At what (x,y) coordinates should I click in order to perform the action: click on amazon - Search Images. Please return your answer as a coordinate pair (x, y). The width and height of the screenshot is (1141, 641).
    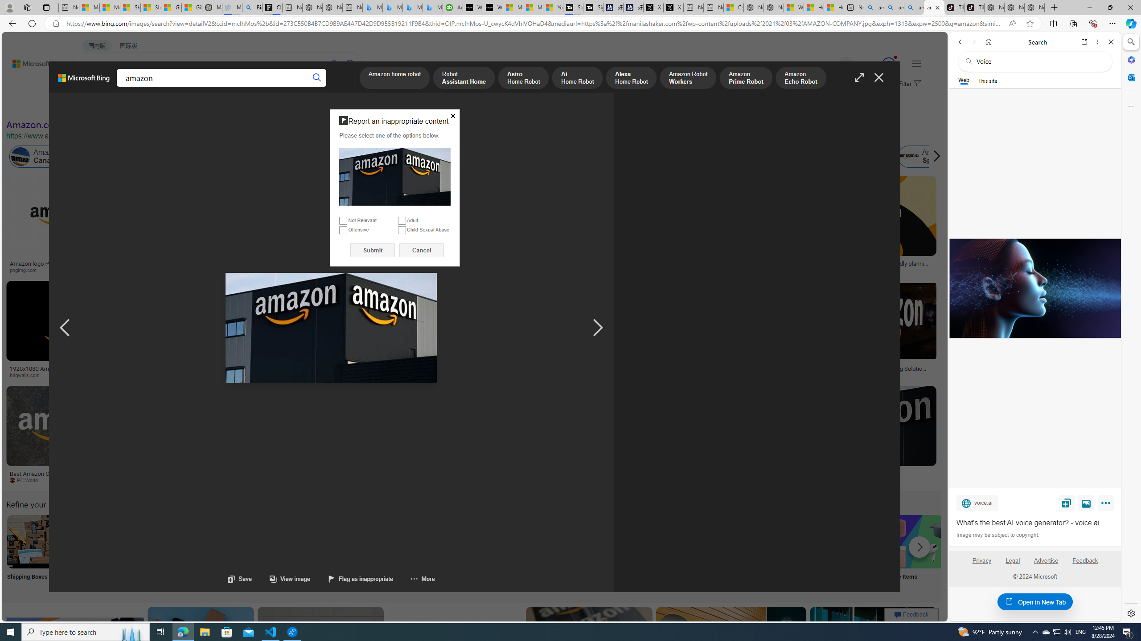
    Looking at the image, I should click on (934, 8).